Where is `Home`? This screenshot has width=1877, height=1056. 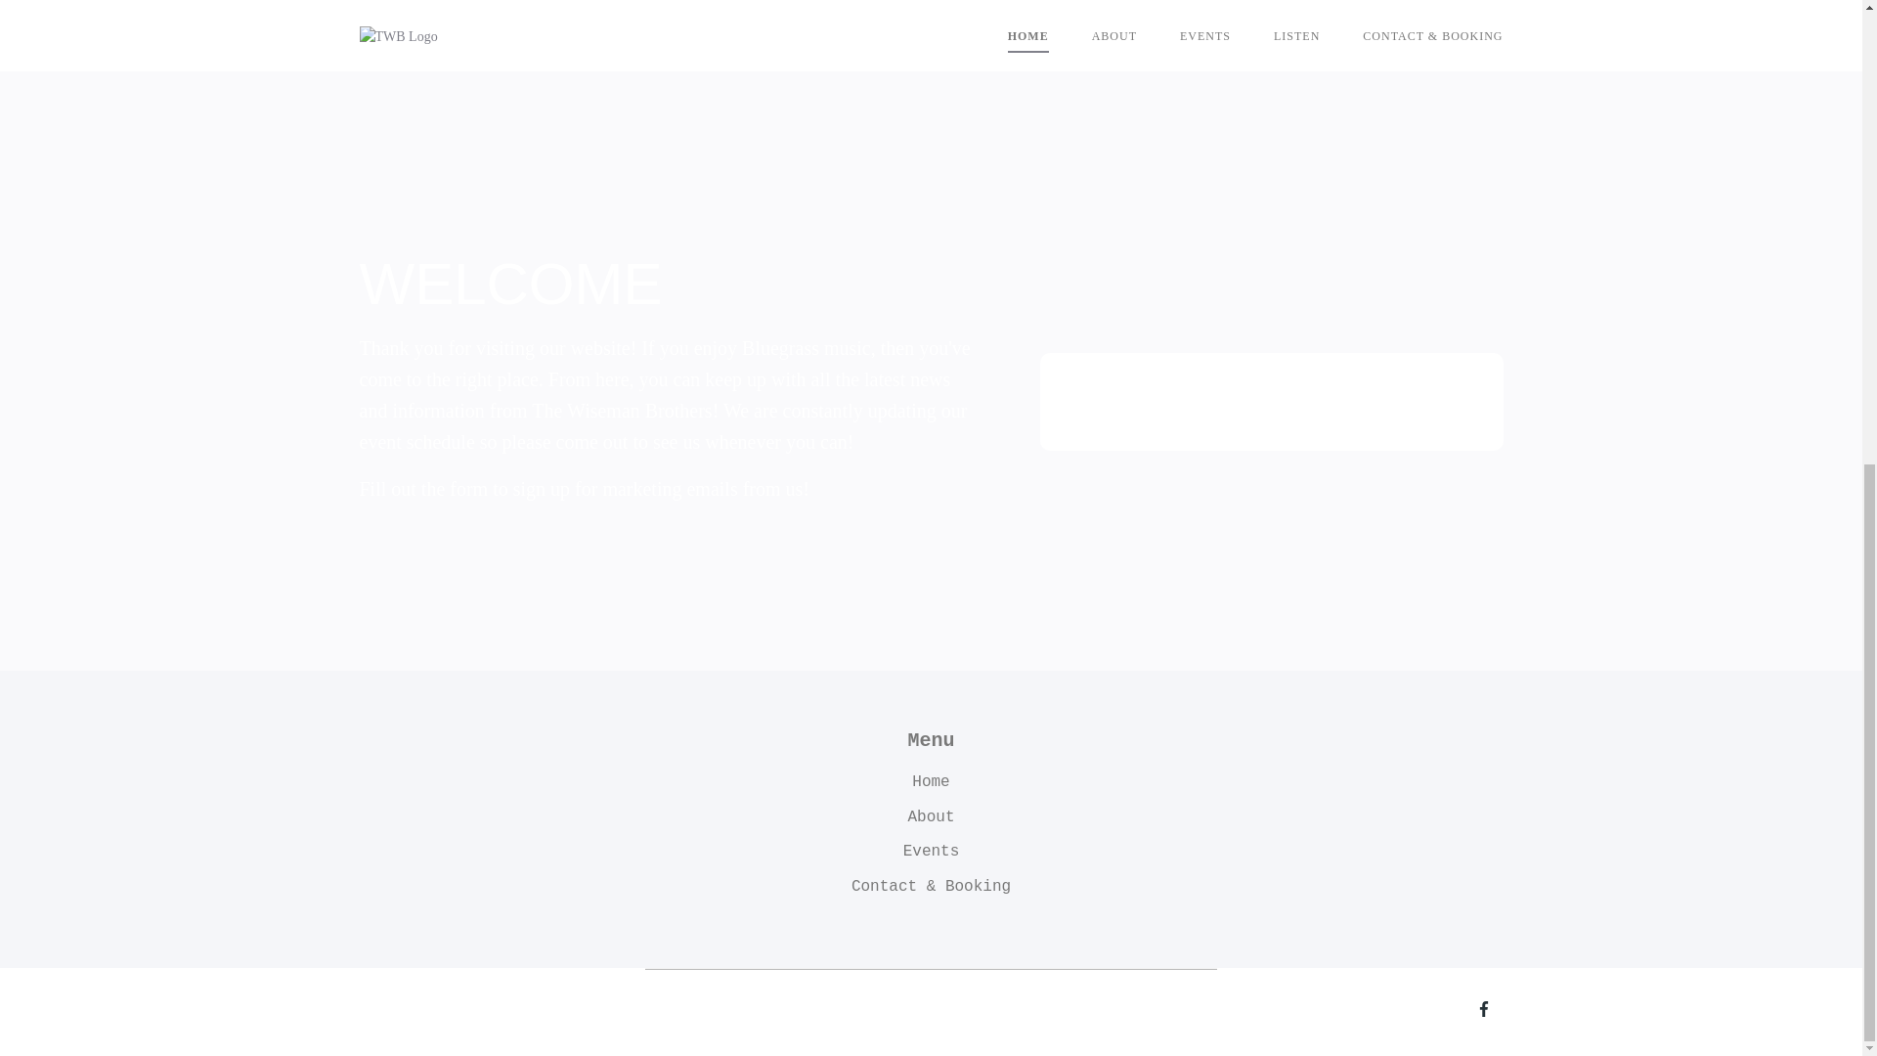 Home is located at coordinates (931, 782).